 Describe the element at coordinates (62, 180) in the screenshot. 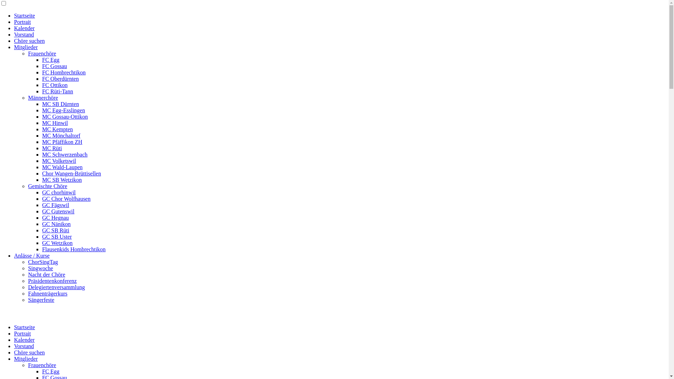

I see `MC SB Wetzikon` at that location.